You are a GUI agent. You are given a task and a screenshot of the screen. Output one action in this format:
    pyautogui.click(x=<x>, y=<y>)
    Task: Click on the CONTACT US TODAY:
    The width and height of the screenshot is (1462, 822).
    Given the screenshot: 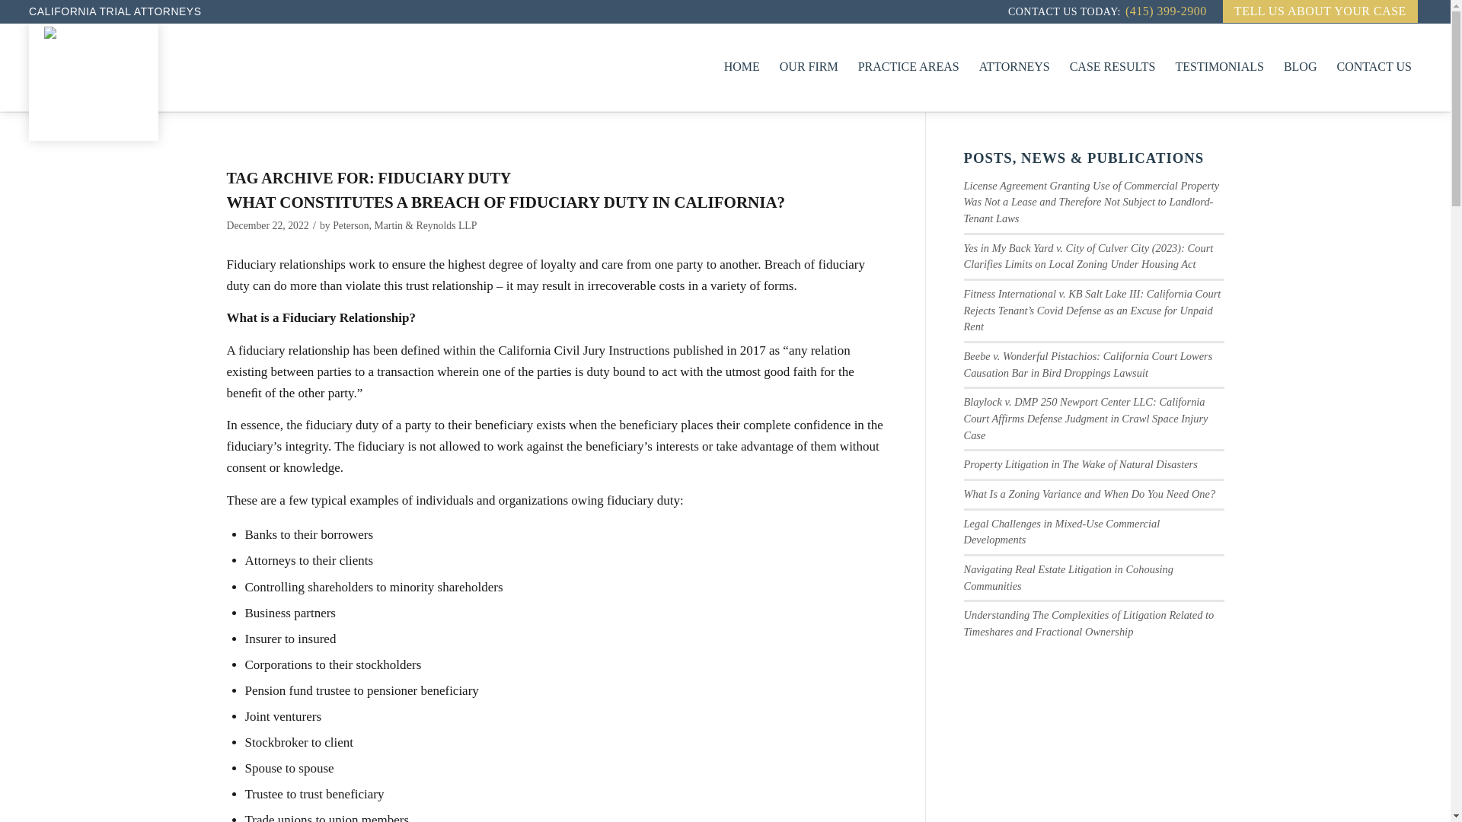 What is the action you would take?
    pyautogui.click(x=1065, y=12)
    